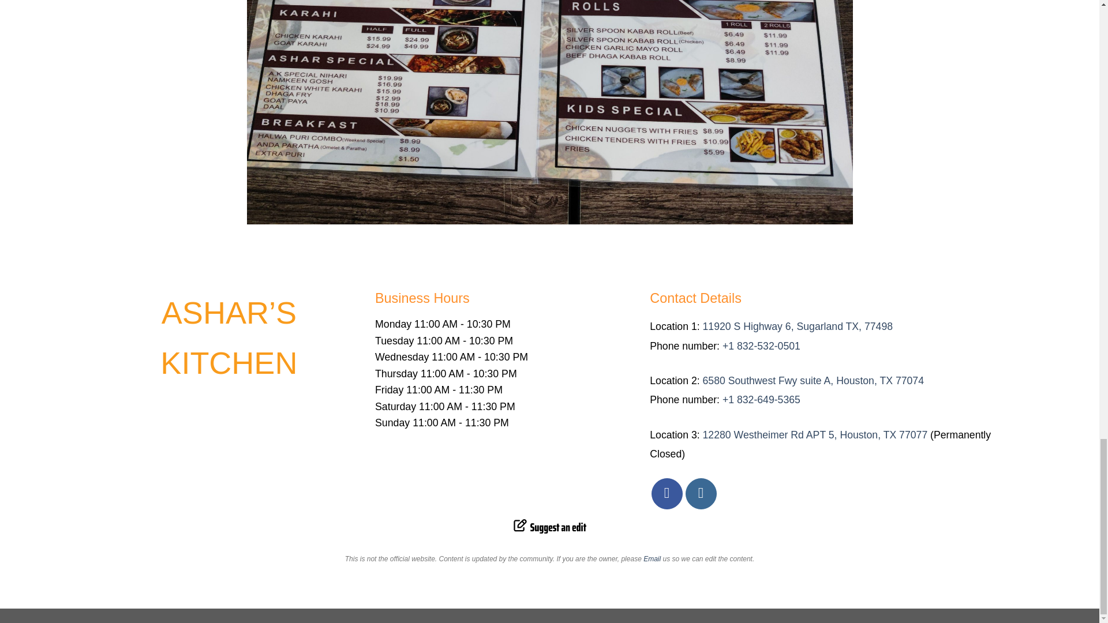 This screenshot has width=1108, height=623. Describe the element at coordinates (813, 381) in the screenshot. I see `6580 Southwest Fwy suite A, Houston, TX 77074` at that location.